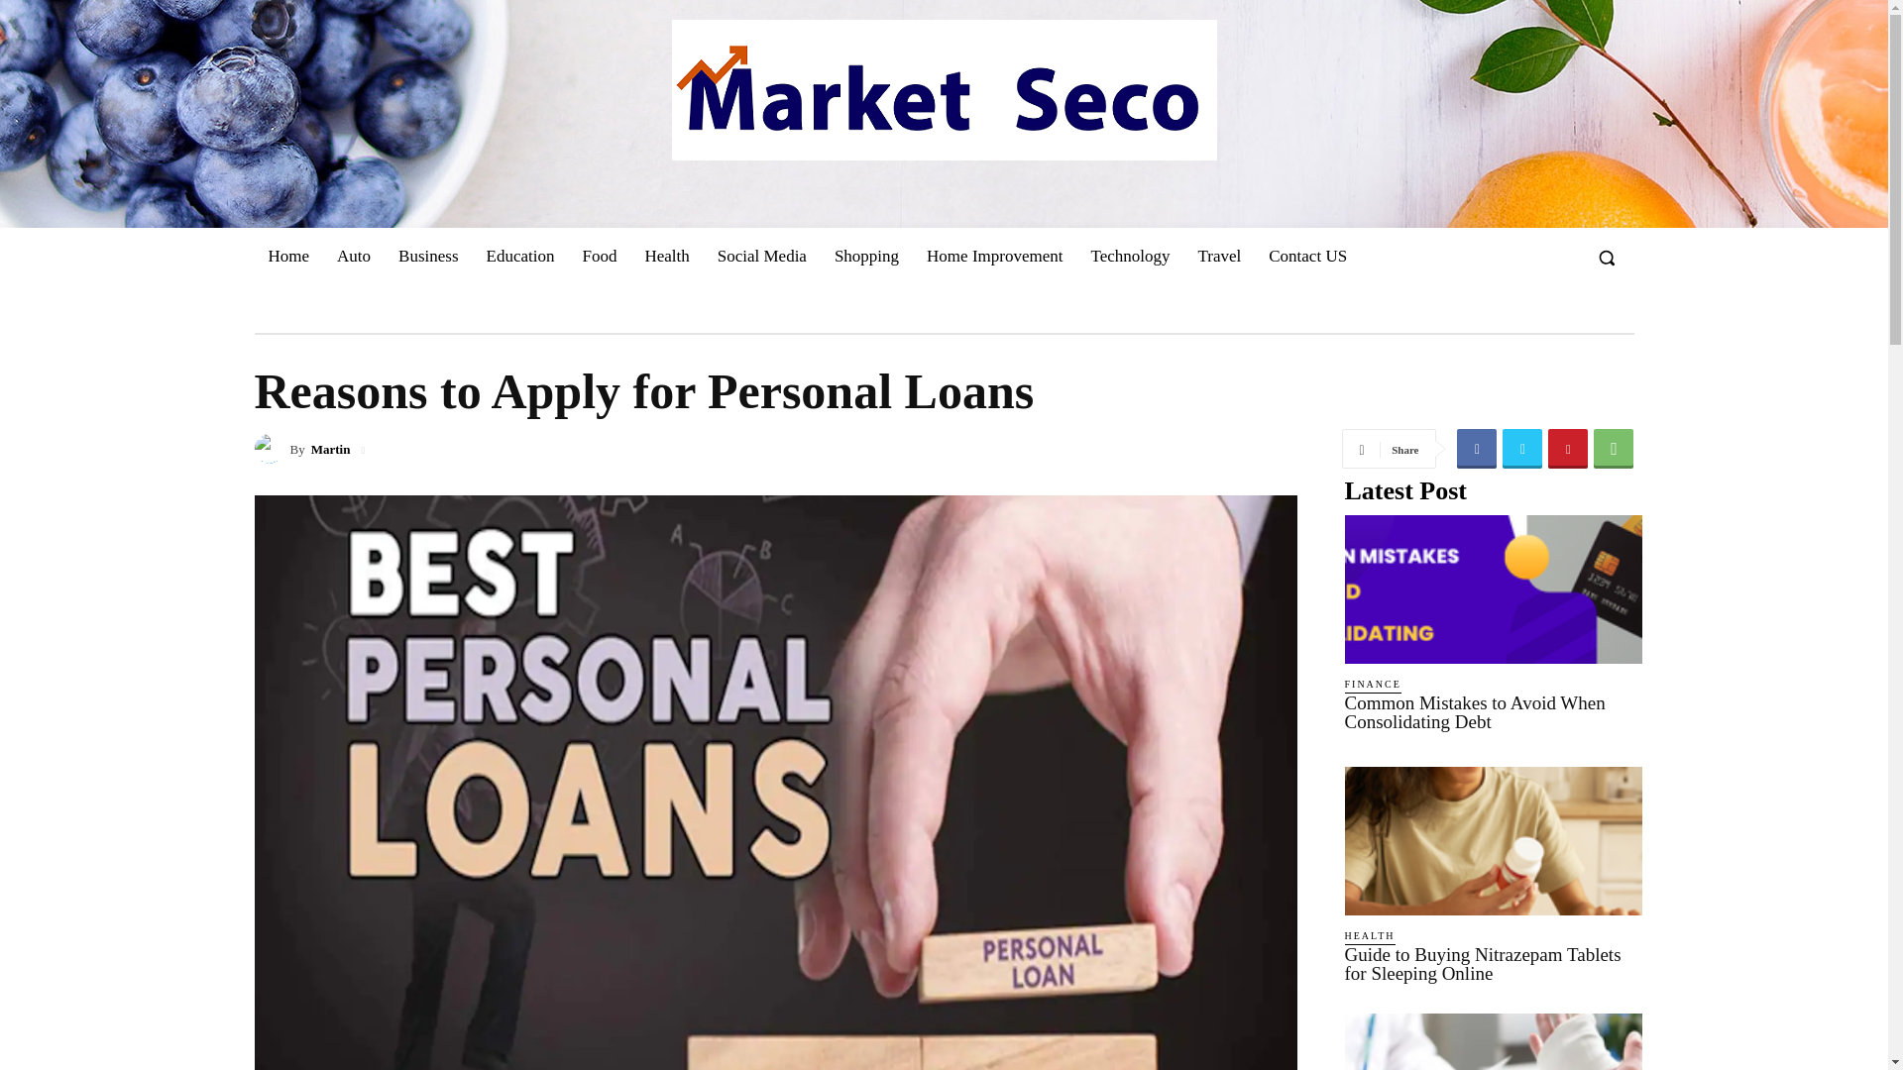 The width and height of the screenshot is (1903, 1070). I want to click on Health, so click(666, 257).